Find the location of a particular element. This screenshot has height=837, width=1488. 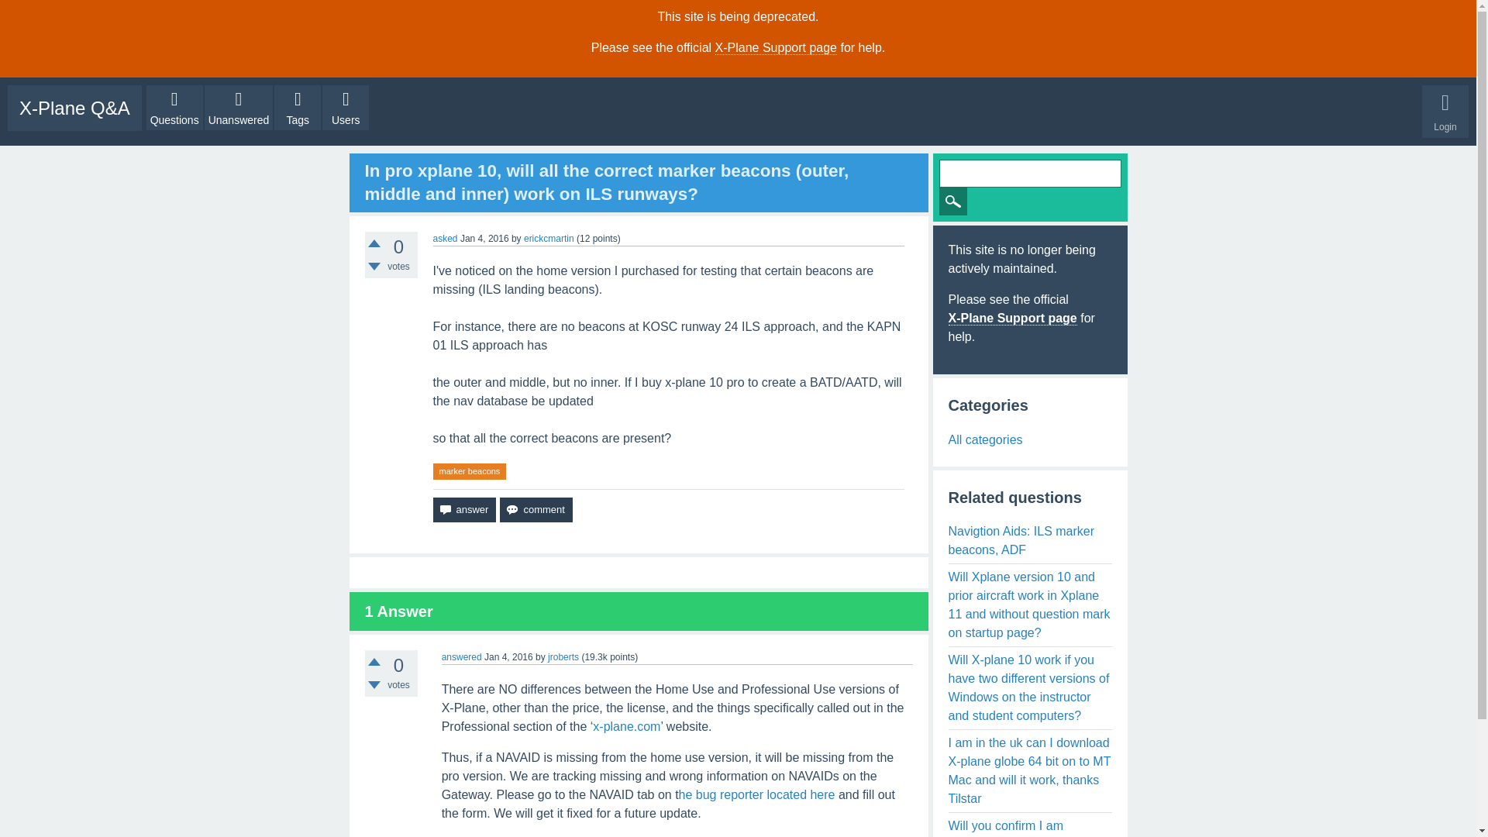

Unanswered is located at coordinates (239, 108).